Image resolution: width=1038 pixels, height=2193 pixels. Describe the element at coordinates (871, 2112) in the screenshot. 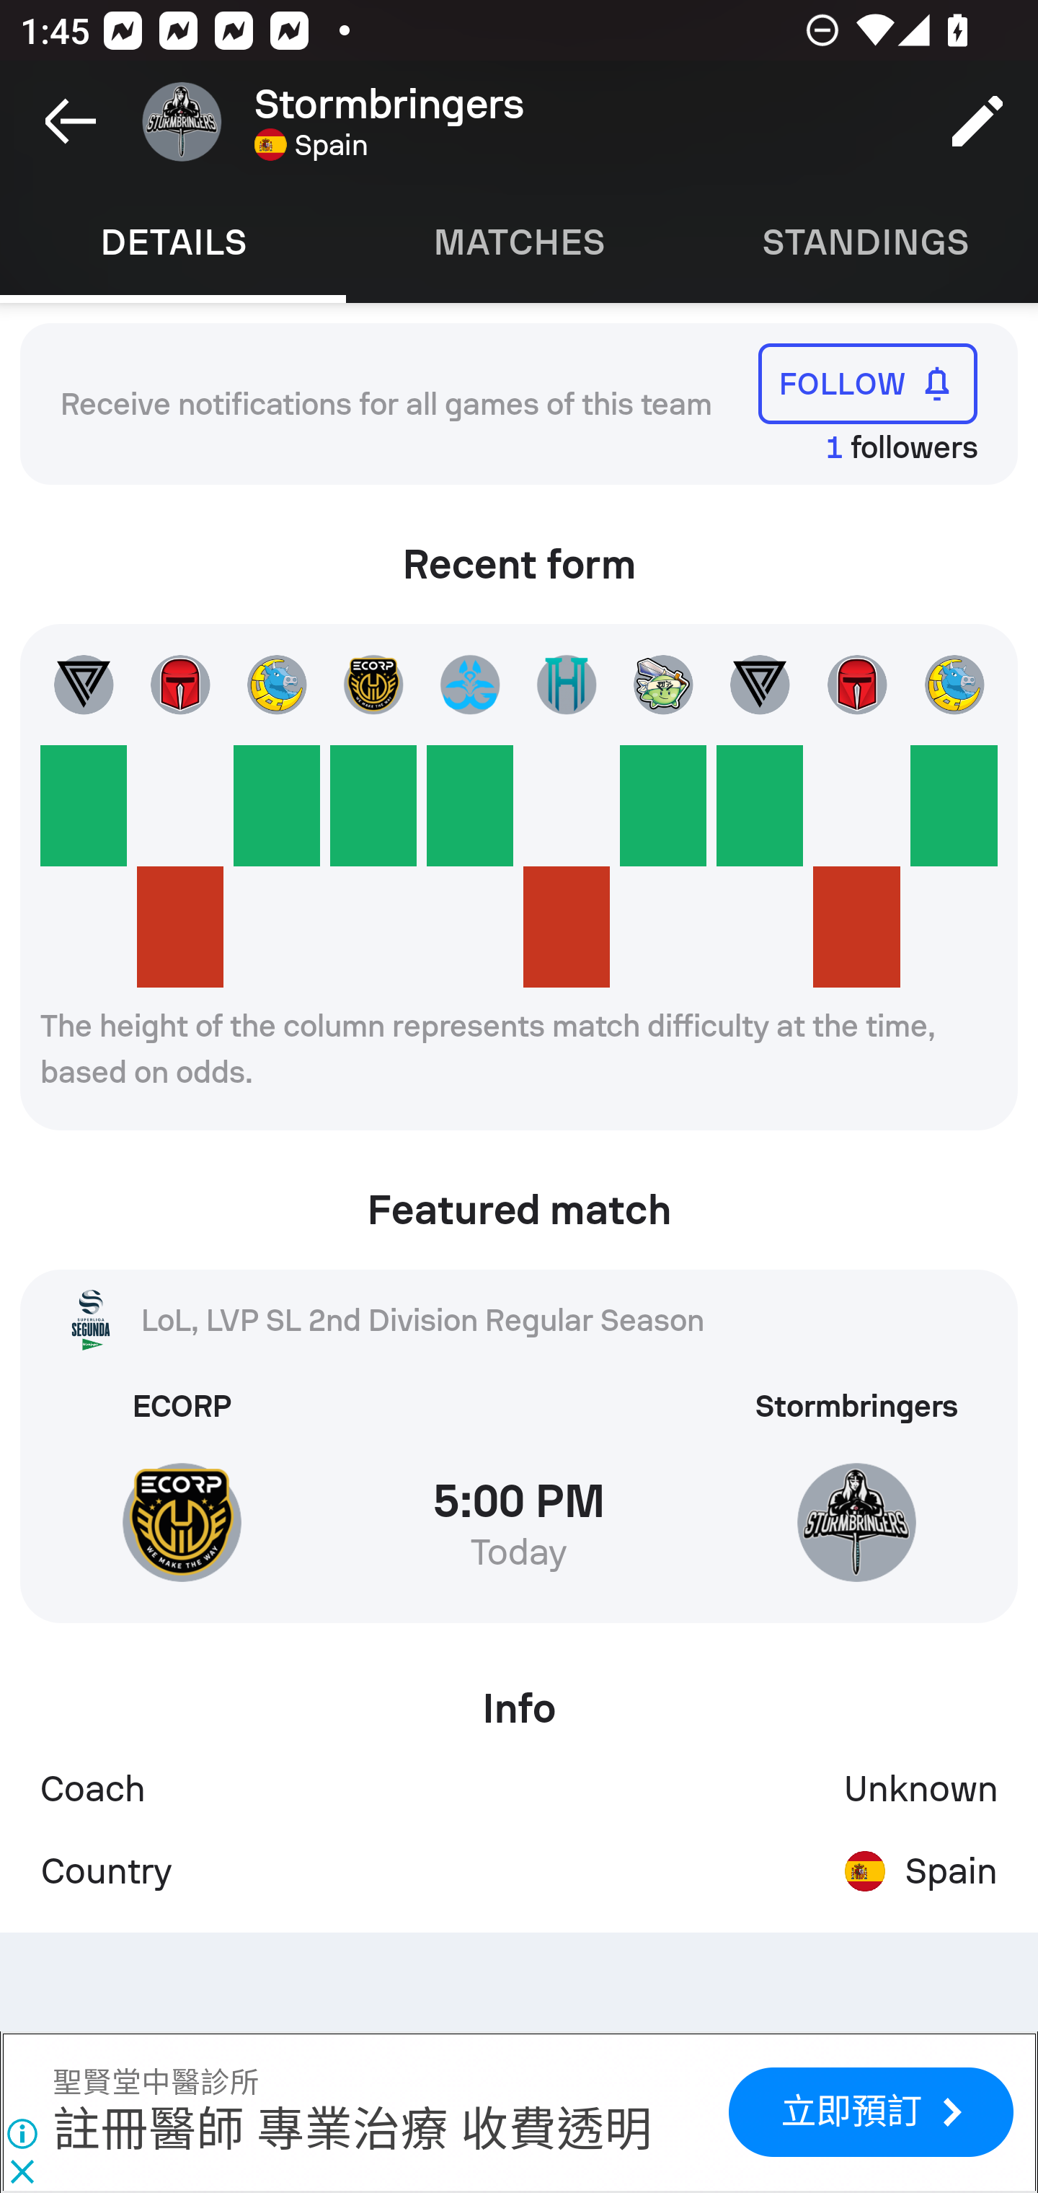

I see `立即預訂` at that location.